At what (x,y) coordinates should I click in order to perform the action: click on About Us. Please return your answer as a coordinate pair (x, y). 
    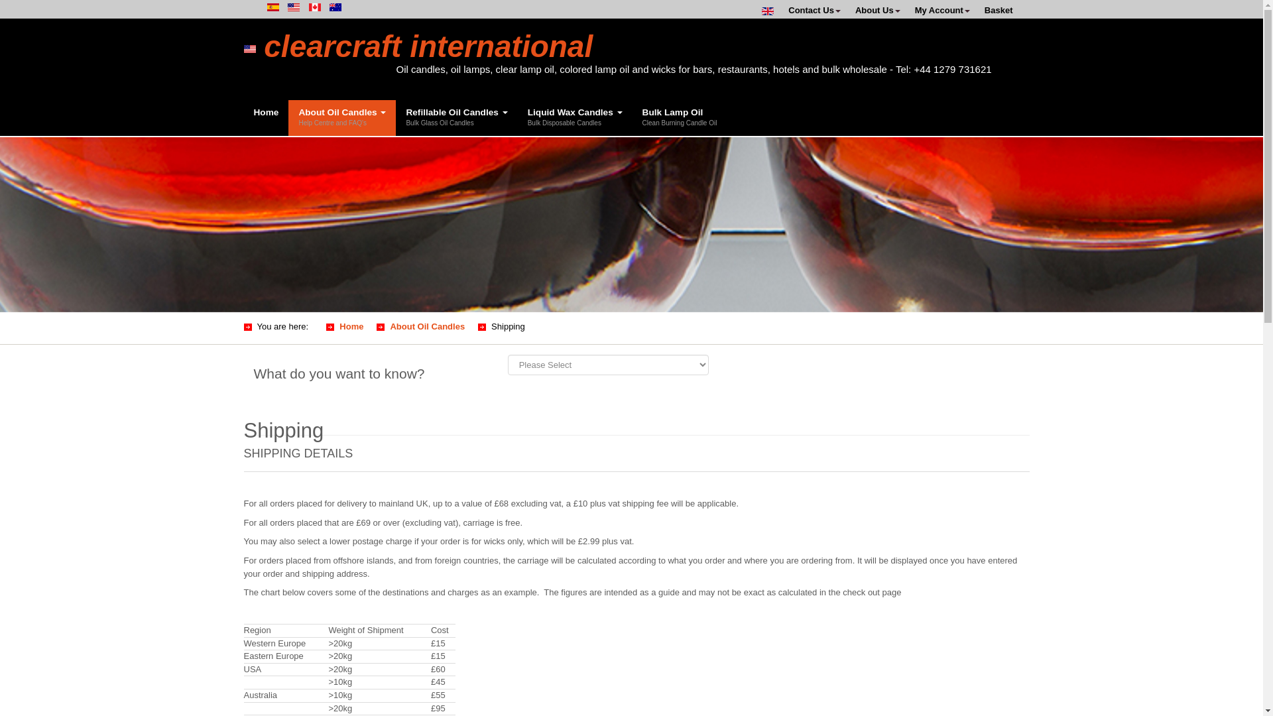
    Looking at the image, I should click on (878, 9).